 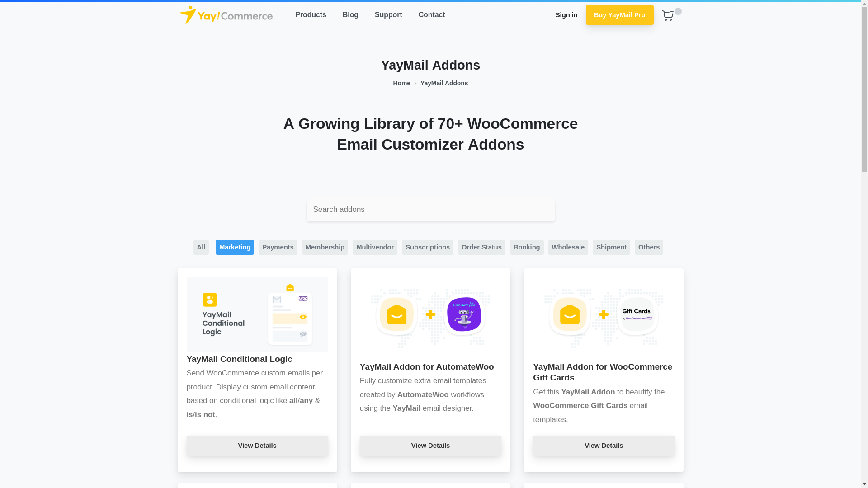 What do you see at coordinates (311, 15) in the screenshot?
I see `Products` at bounding box center [311, 15].